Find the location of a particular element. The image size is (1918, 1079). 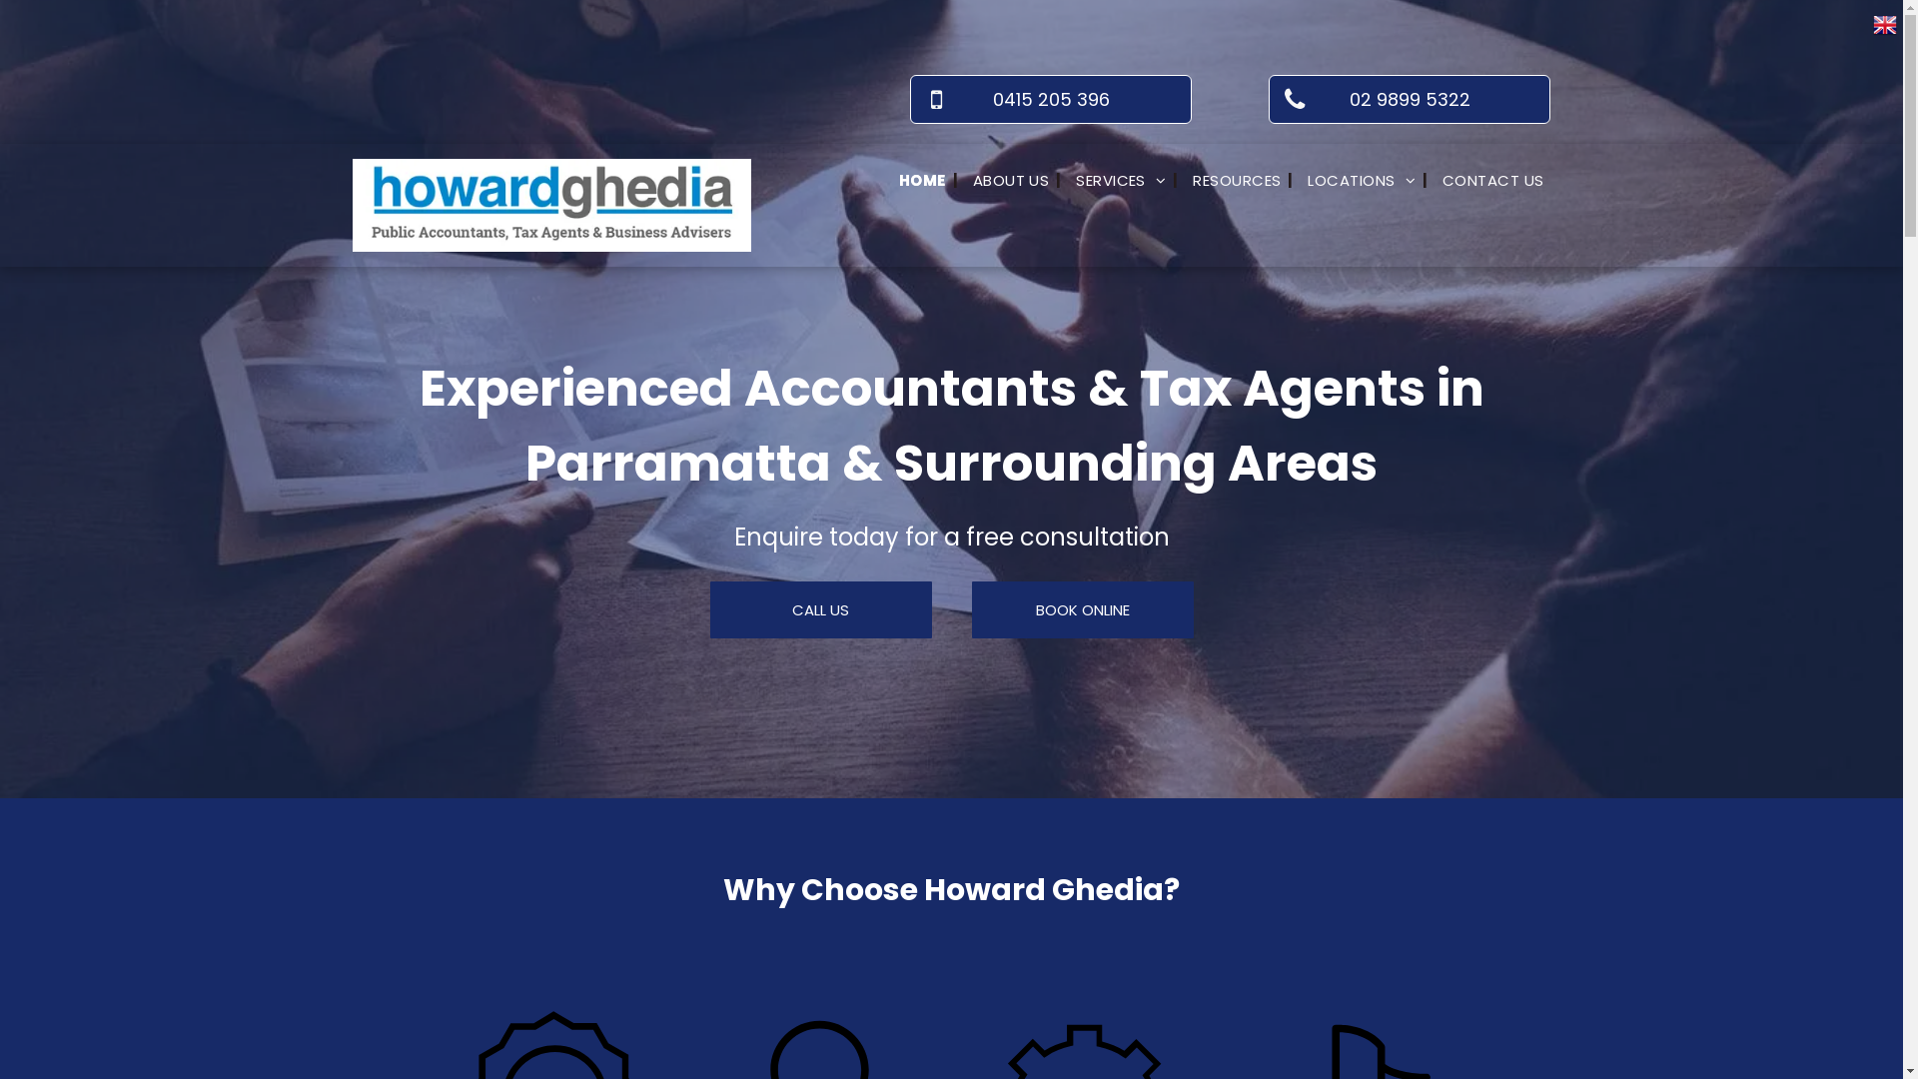

Howard Ghedia is located at coordinates (551, 206).